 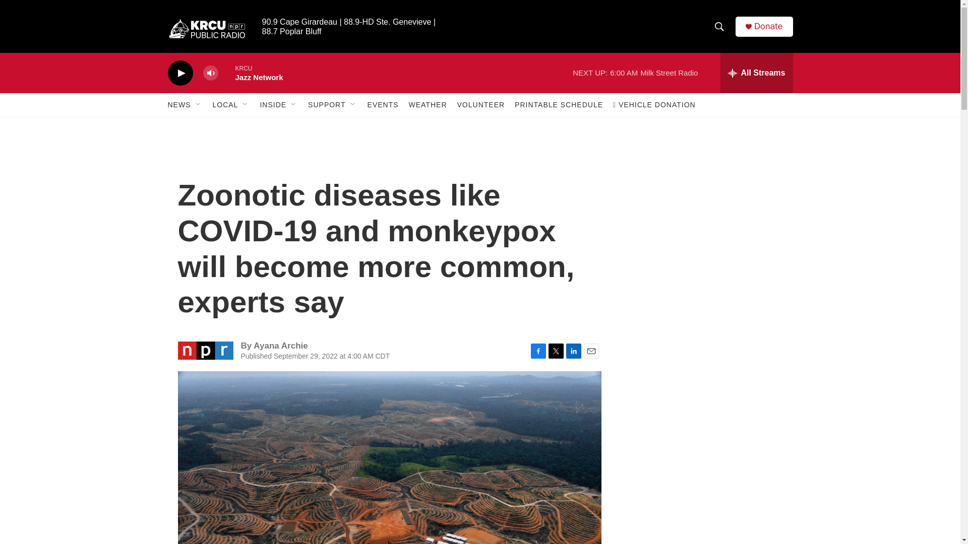 What do you see at coordinates (707, 492) in the screenshot?
I see `3rd party ad content` at bounding box center [707, 492].